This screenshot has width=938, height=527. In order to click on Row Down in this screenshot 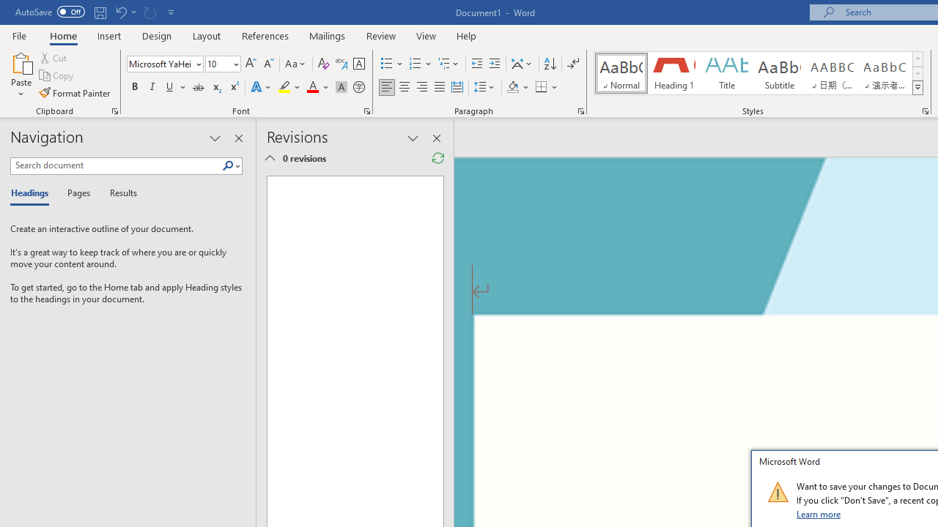, I will do `click(917, 73)`.